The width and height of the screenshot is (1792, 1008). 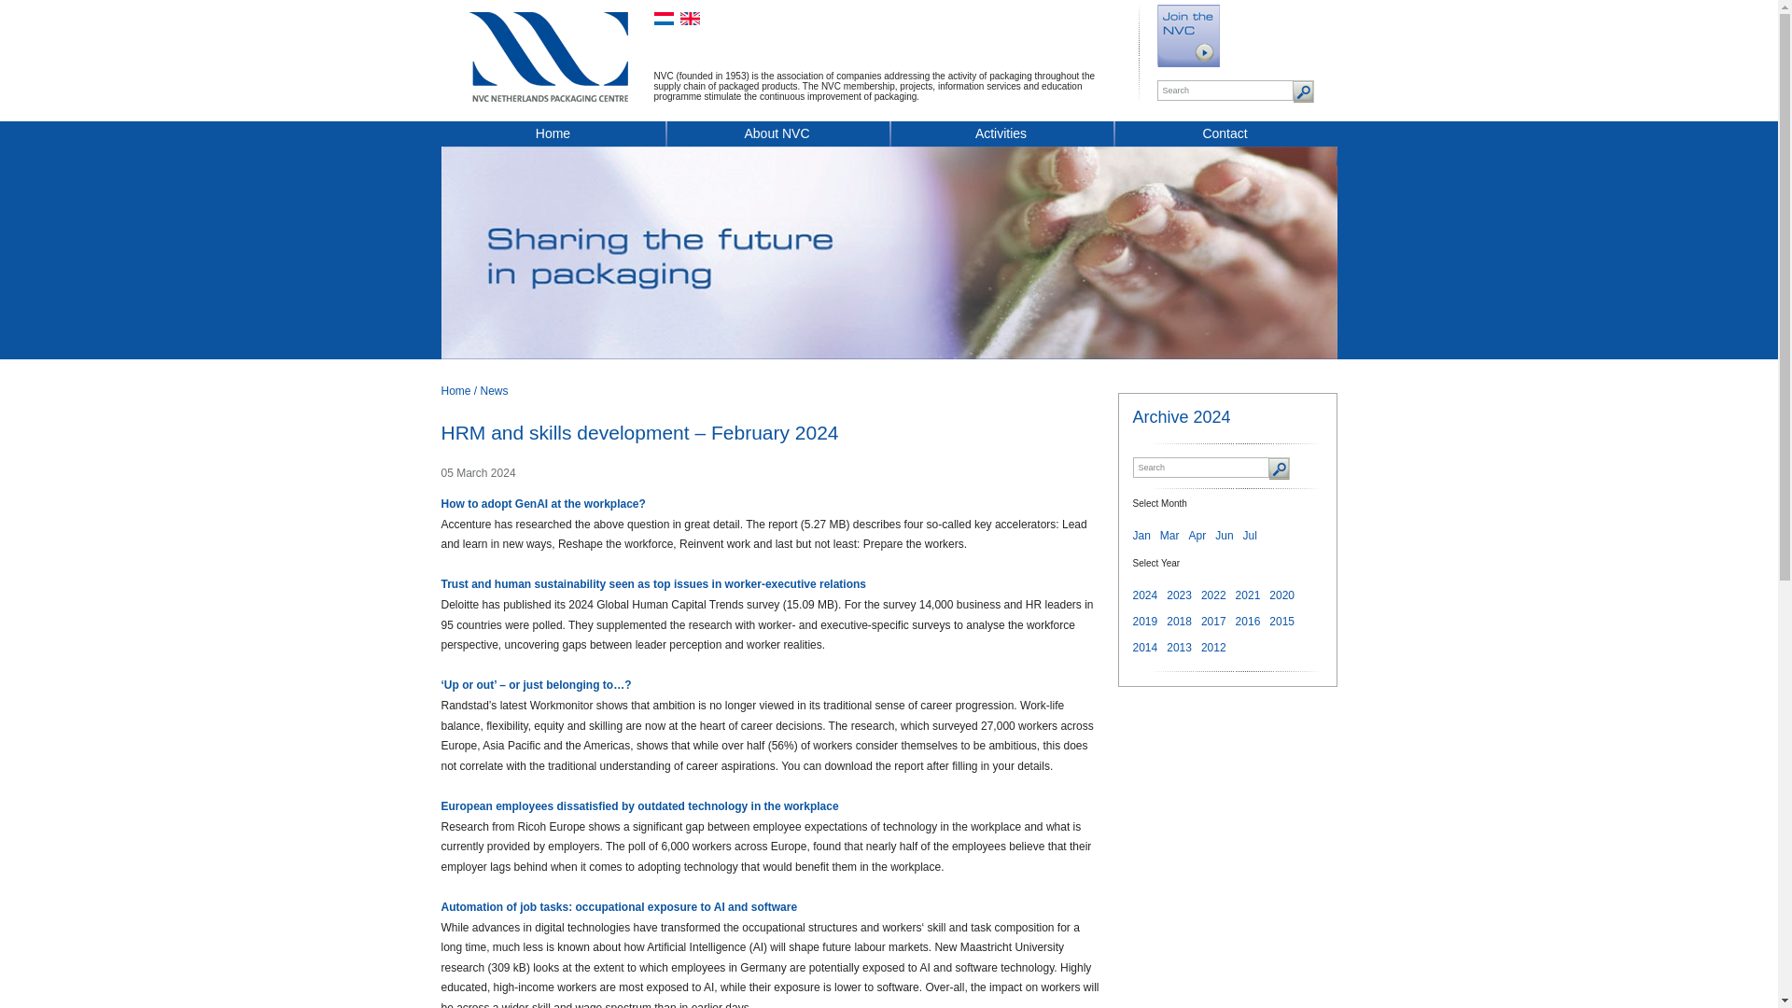 I want to click on Engels, so click(x=689, y=19).